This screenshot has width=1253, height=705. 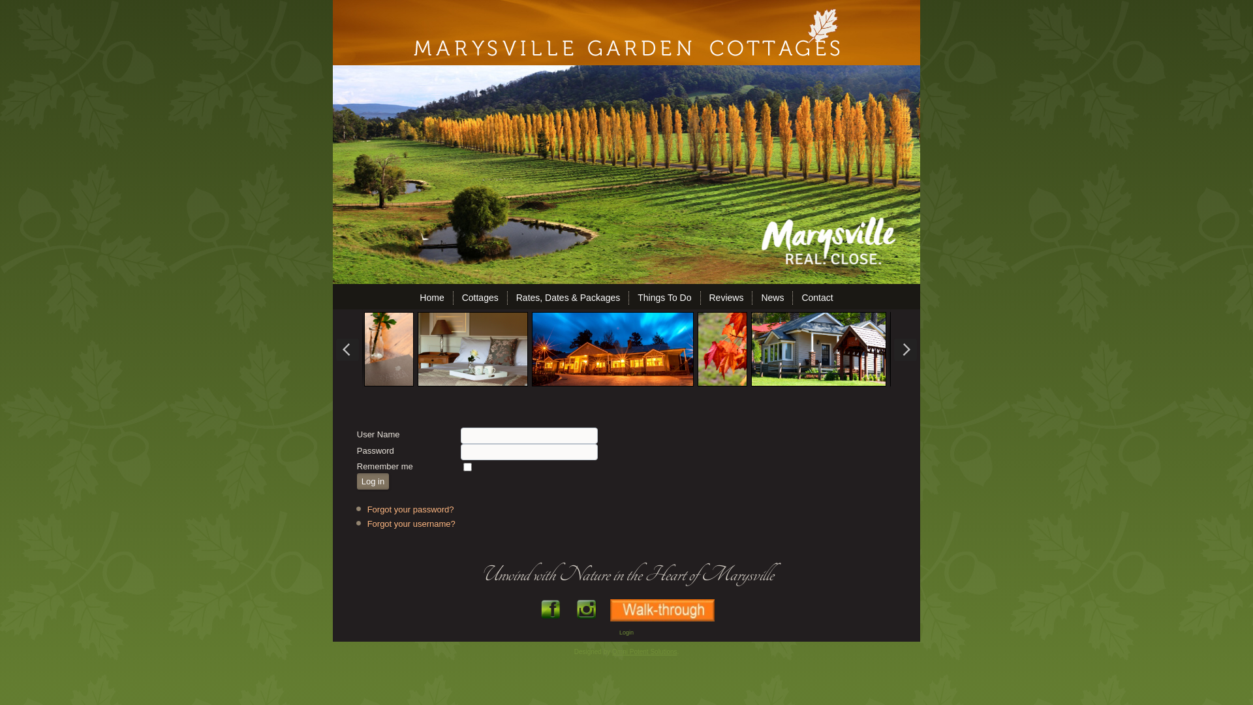 I want to click on Things To Do, so click(x=664, y=298).